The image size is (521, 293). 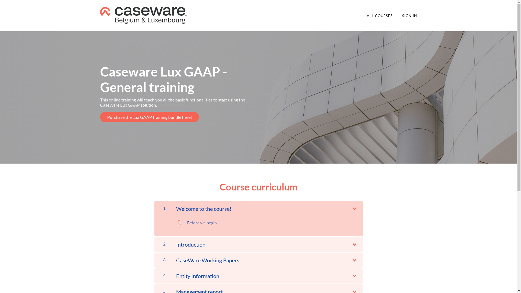 I want to click on Purchase the Lux GAAP training bundle here!, so click(x=149, y=117).